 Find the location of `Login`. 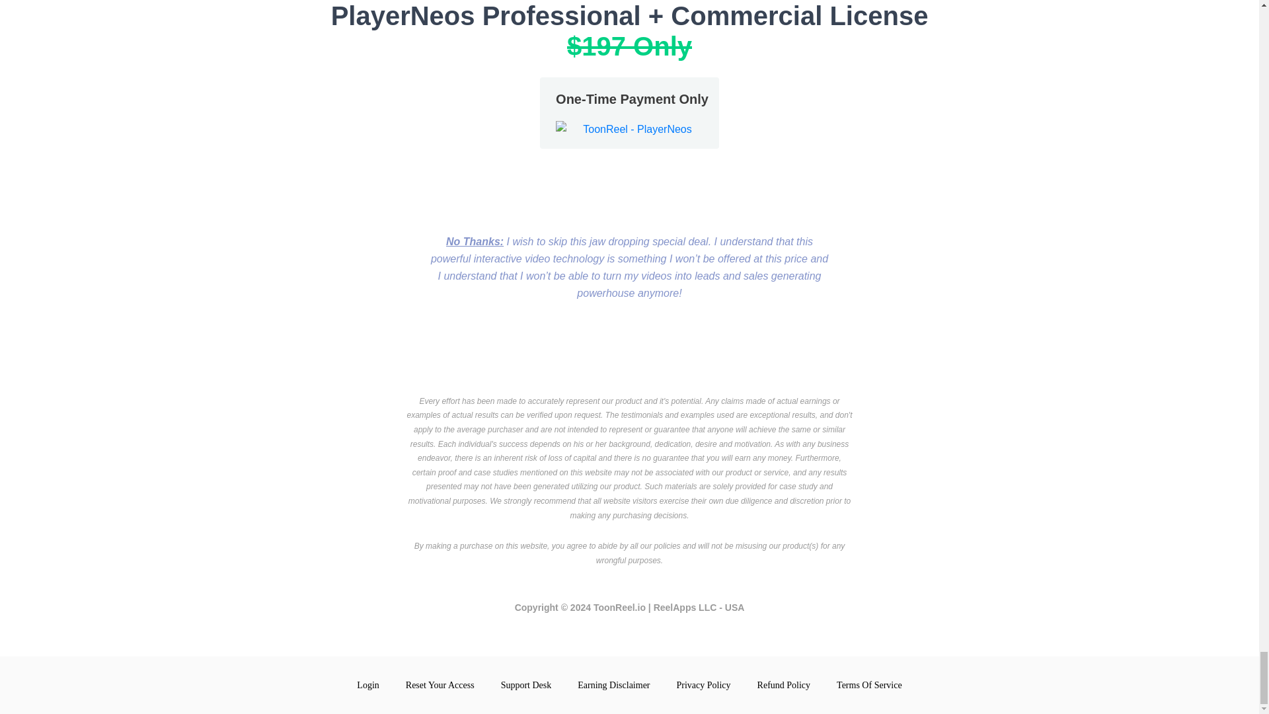

Login is located at coordinates (367, 685).